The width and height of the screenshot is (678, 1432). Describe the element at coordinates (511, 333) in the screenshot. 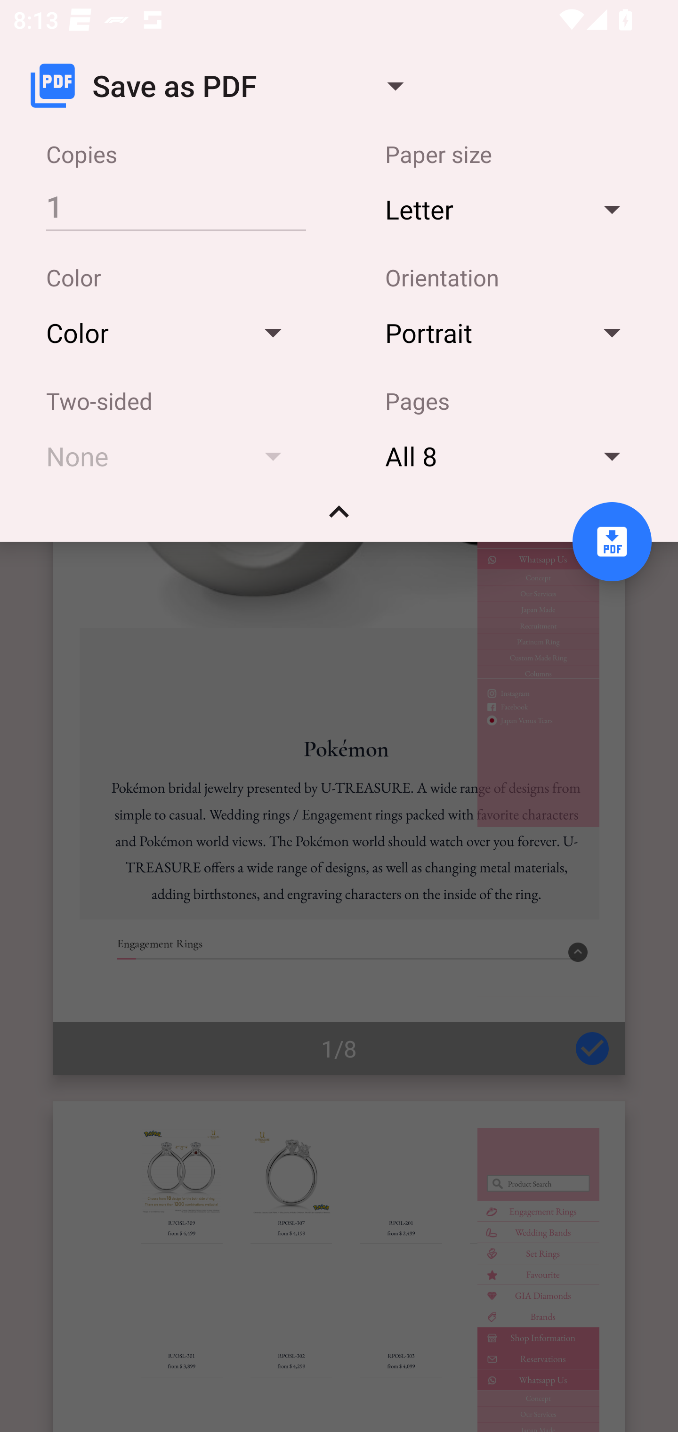

I see `Portrait` at that location.